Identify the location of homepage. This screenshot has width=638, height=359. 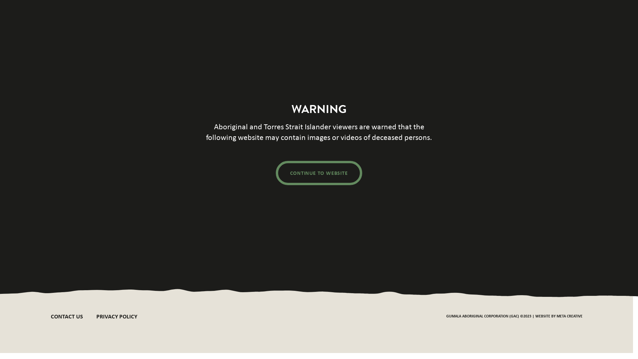
(239, 142).